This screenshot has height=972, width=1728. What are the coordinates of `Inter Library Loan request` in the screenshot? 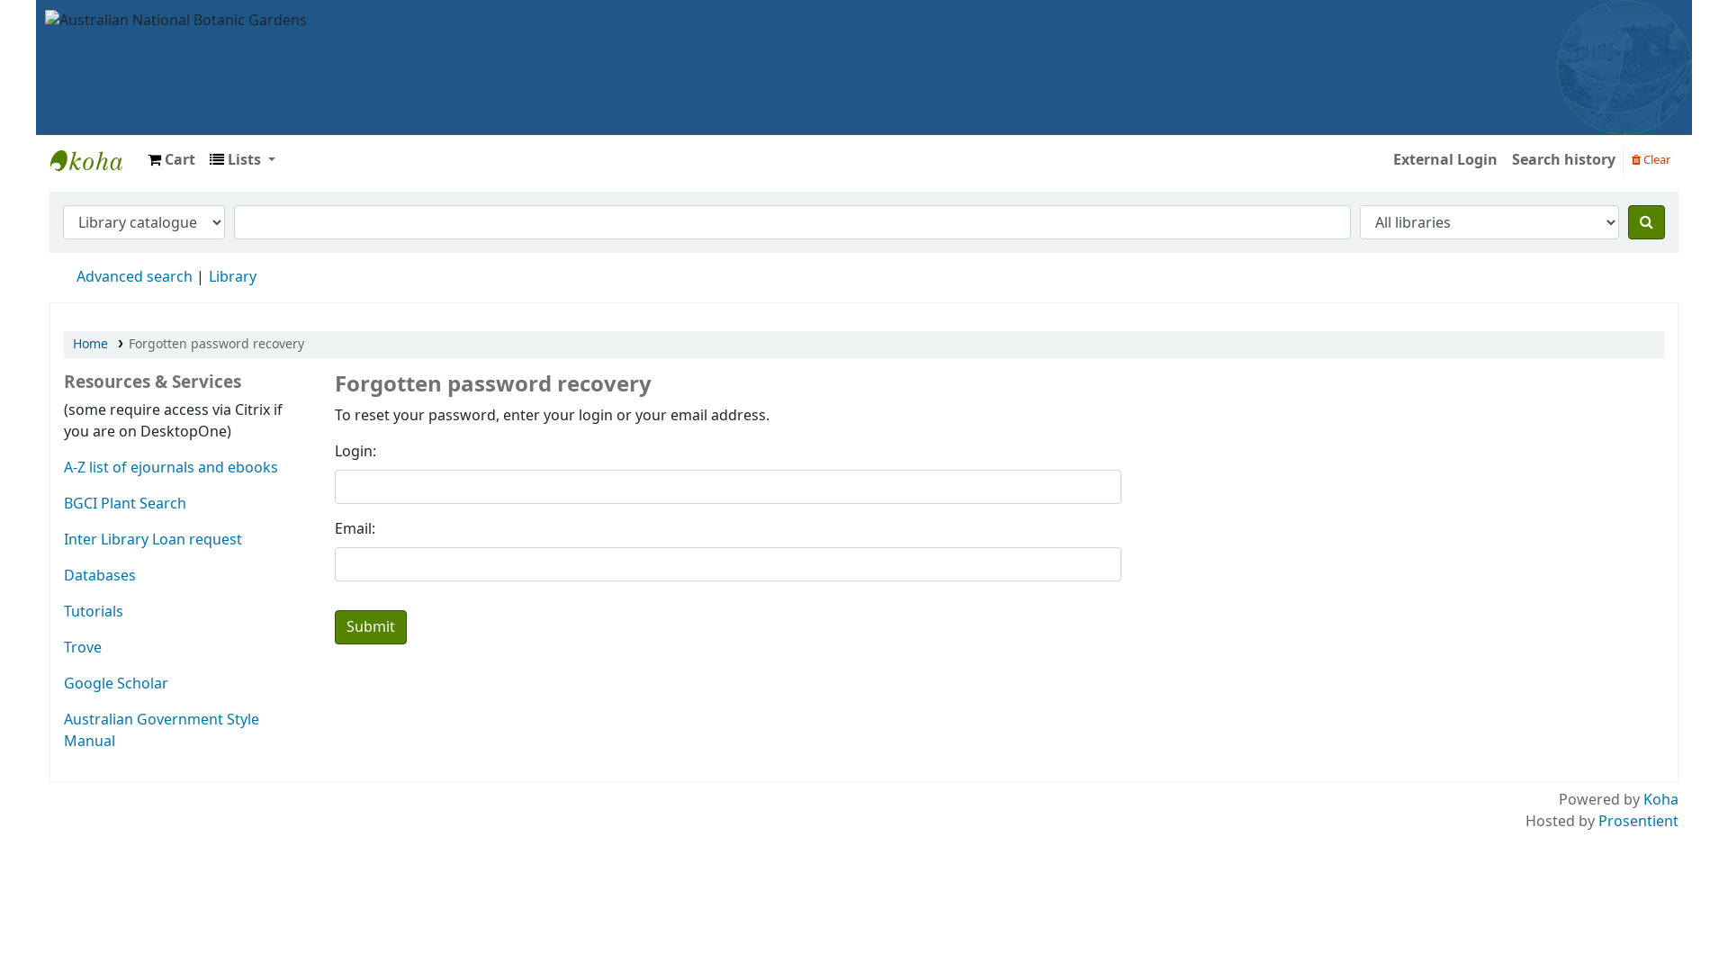 It's located at (153, 540).